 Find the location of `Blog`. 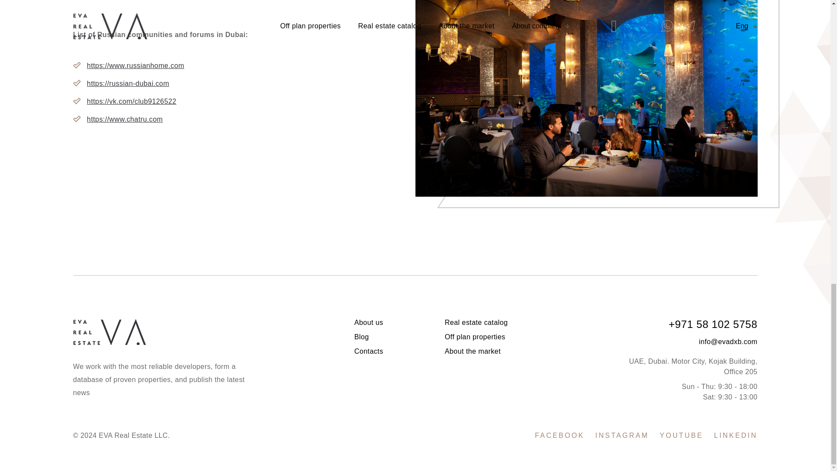

Blog is located at coordinates (361, 337).